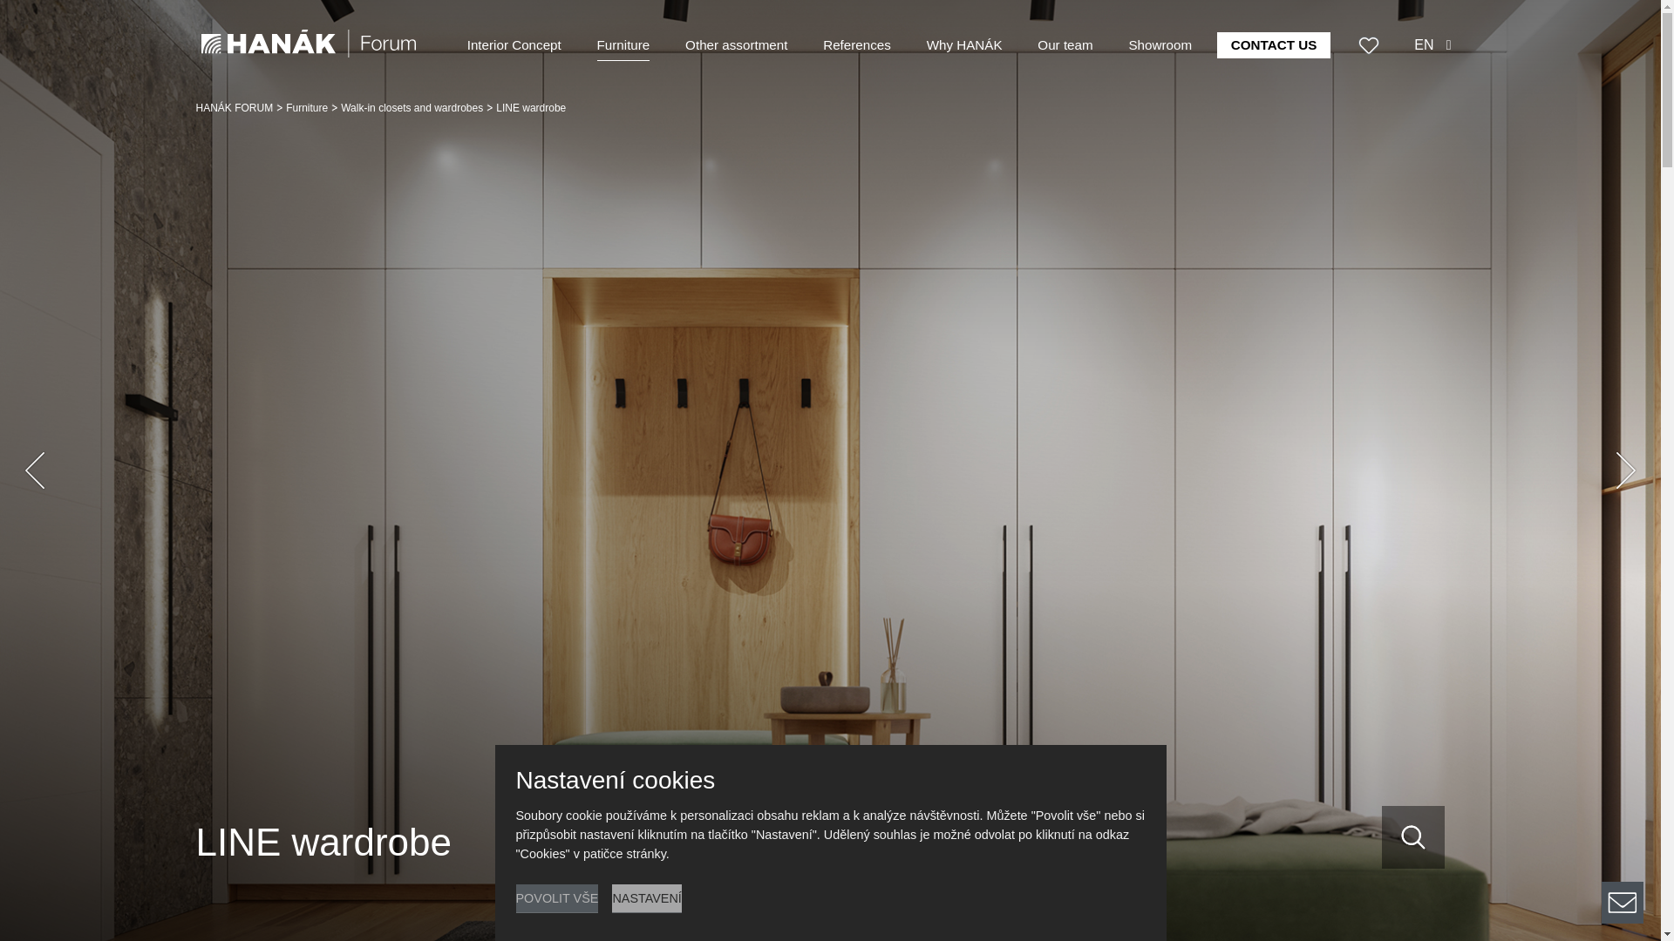 Image resolution: width=1674 pixels, height=941 pixels. Describe the element at coordinates (412, 106) in the screenshot. I see `Walk-in closets and wardrobes` at that location.